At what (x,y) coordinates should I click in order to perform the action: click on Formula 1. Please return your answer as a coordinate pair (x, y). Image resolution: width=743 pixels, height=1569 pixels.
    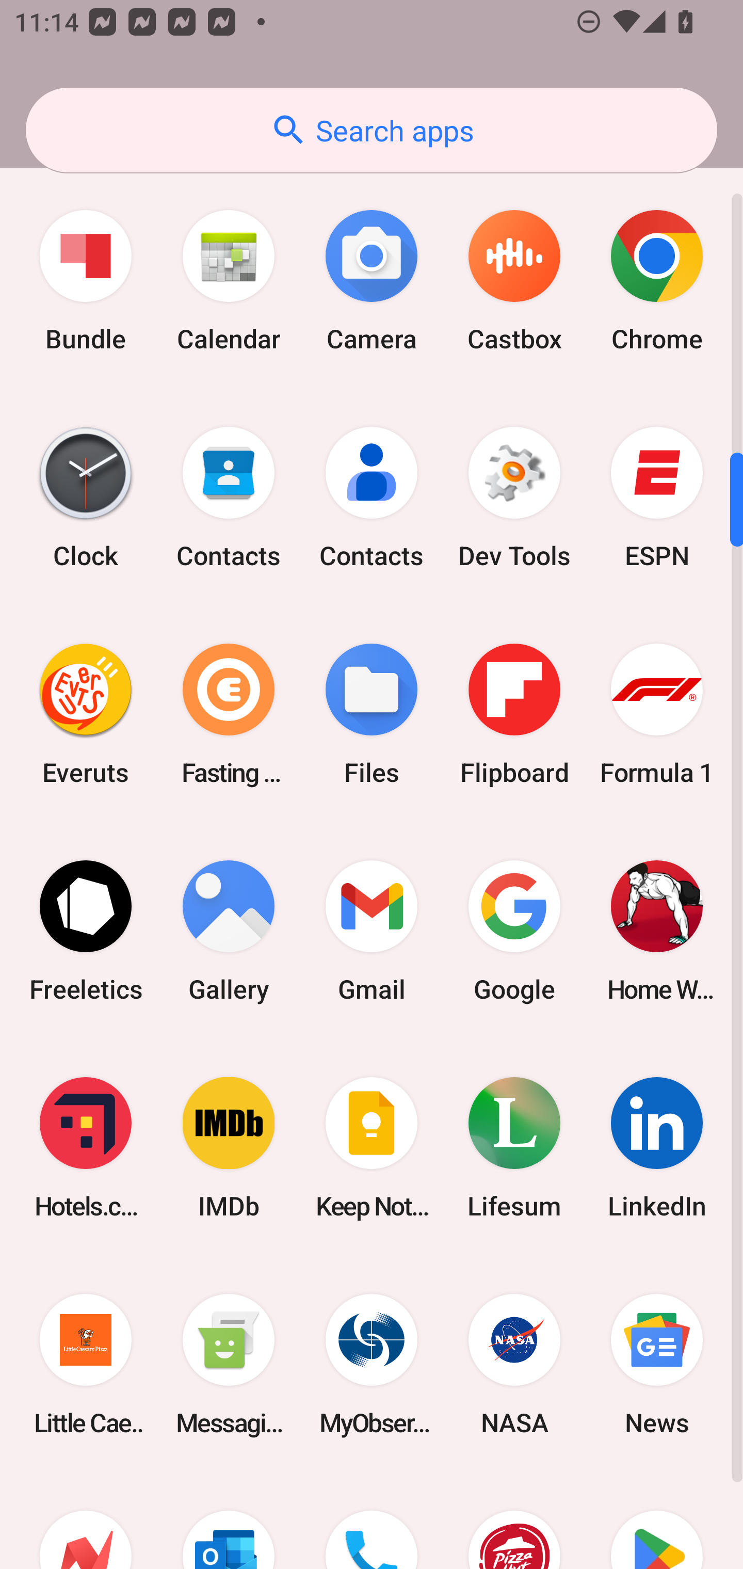
    Looking at the image, I should click on (657, 713).